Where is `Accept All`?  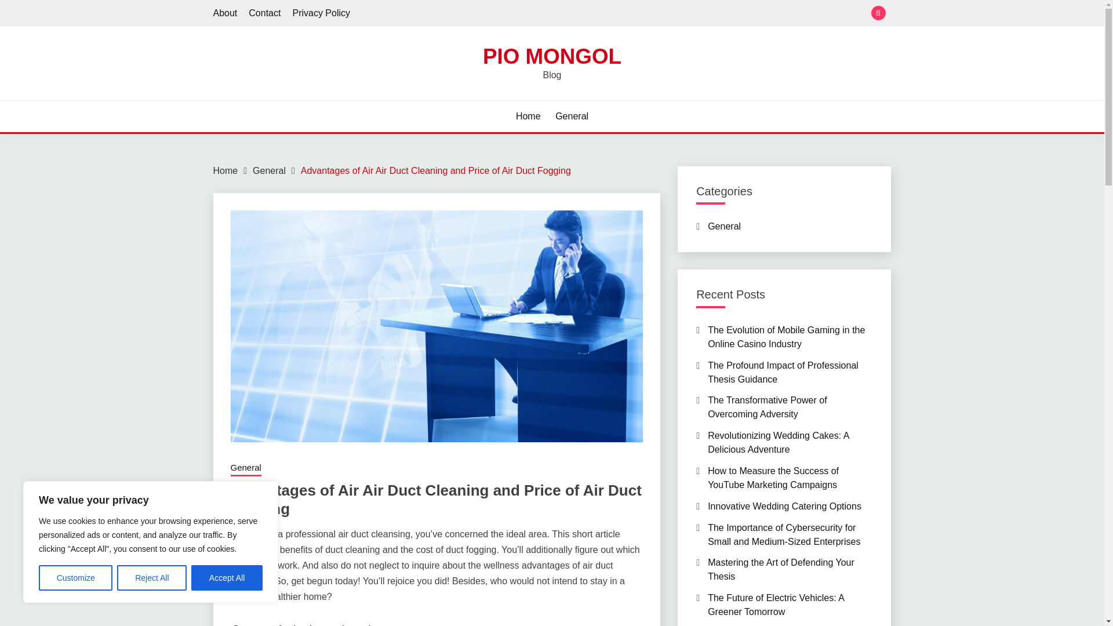
Accept All is located at coordinates (227, 578).